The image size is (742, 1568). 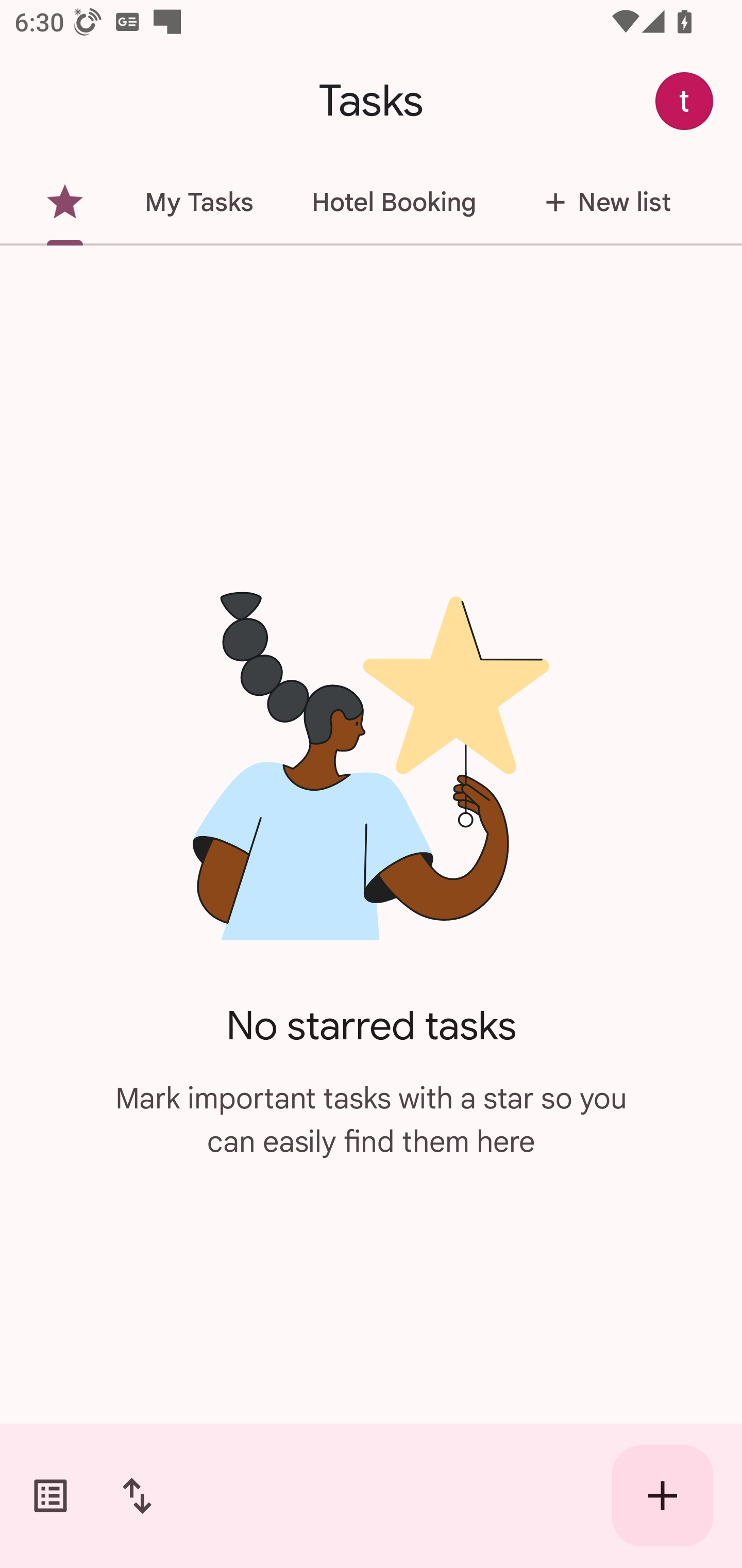 I want to click on Change sort order, so click(x=137, y=1496).